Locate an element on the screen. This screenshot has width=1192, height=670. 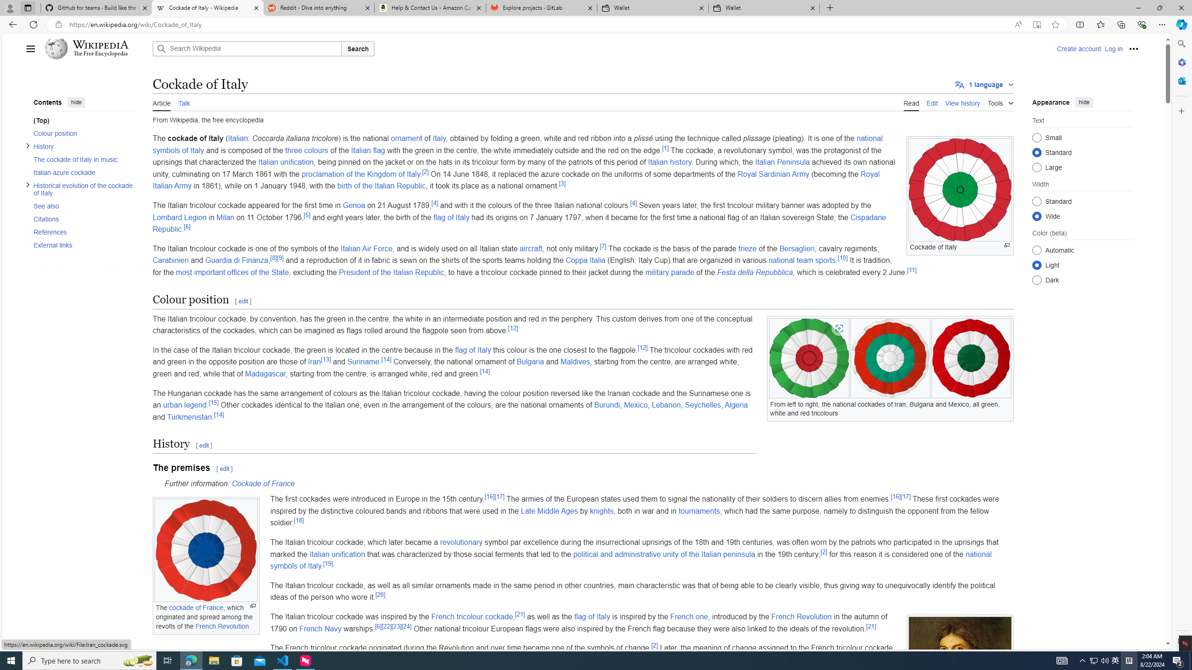
[24] is located at coordinates (406, 626).